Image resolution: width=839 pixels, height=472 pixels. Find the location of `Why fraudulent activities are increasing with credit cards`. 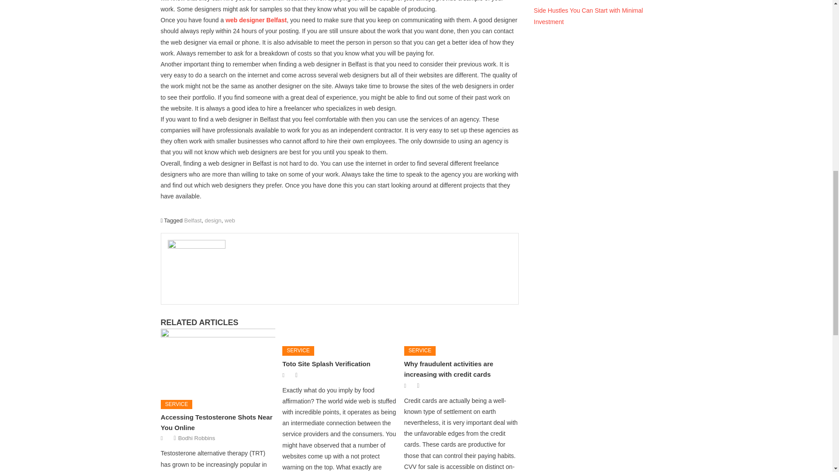

Why fraudulent activities are increasing with credit cards is located at coordinates (461, 334).